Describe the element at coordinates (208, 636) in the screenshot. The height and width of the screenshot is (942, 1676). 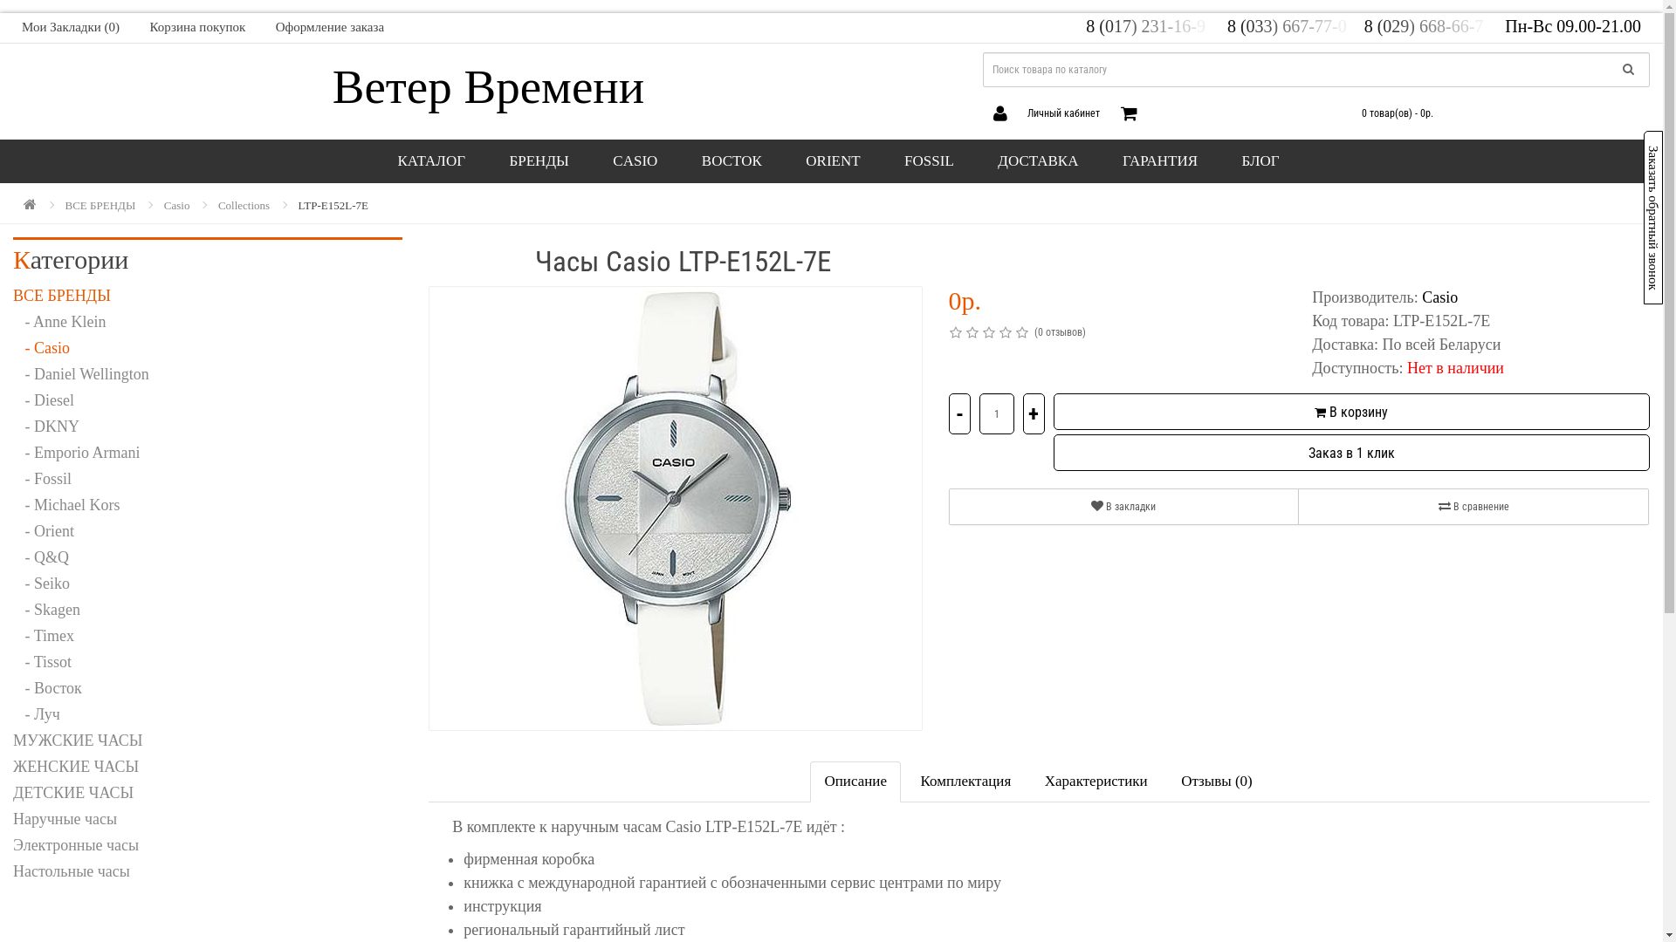
I see `   - Timex` at that location.